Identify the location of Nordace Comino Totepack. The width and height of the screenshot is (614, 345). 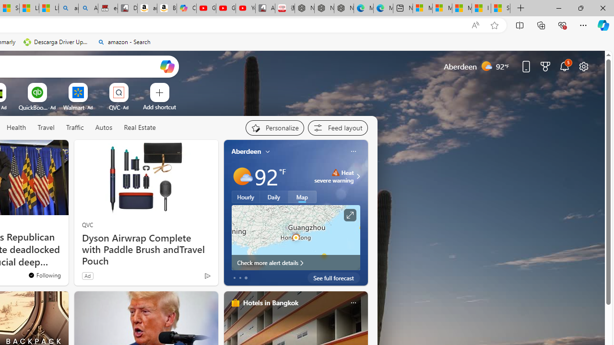
(304, 9).